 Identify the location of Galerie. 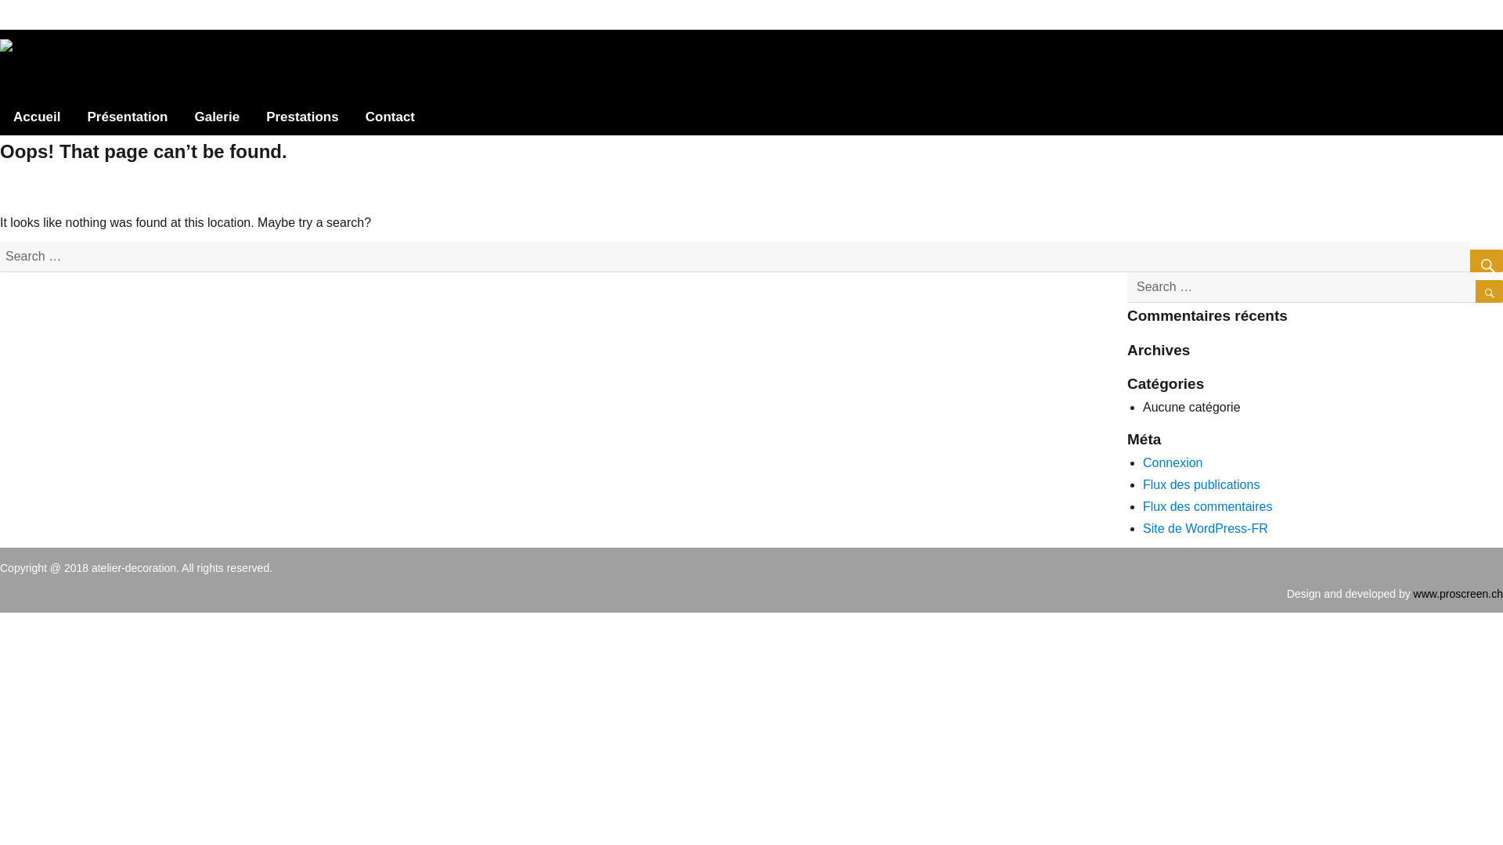
(217, 117).